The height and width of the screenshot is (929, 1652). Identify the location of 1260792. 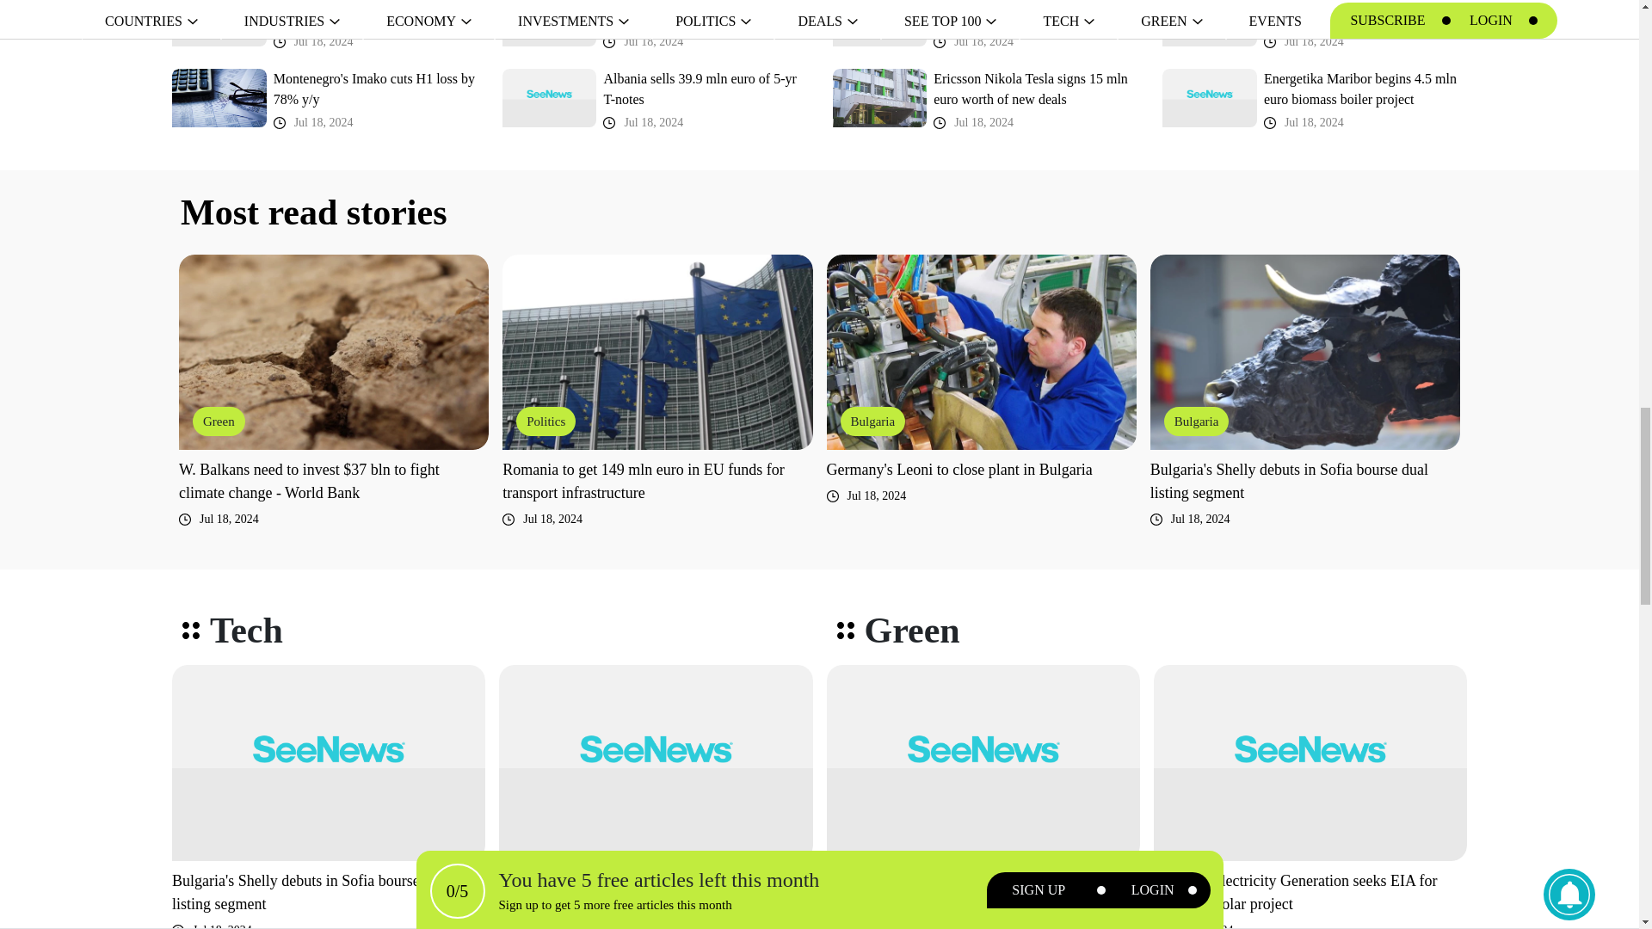
(549, 98).